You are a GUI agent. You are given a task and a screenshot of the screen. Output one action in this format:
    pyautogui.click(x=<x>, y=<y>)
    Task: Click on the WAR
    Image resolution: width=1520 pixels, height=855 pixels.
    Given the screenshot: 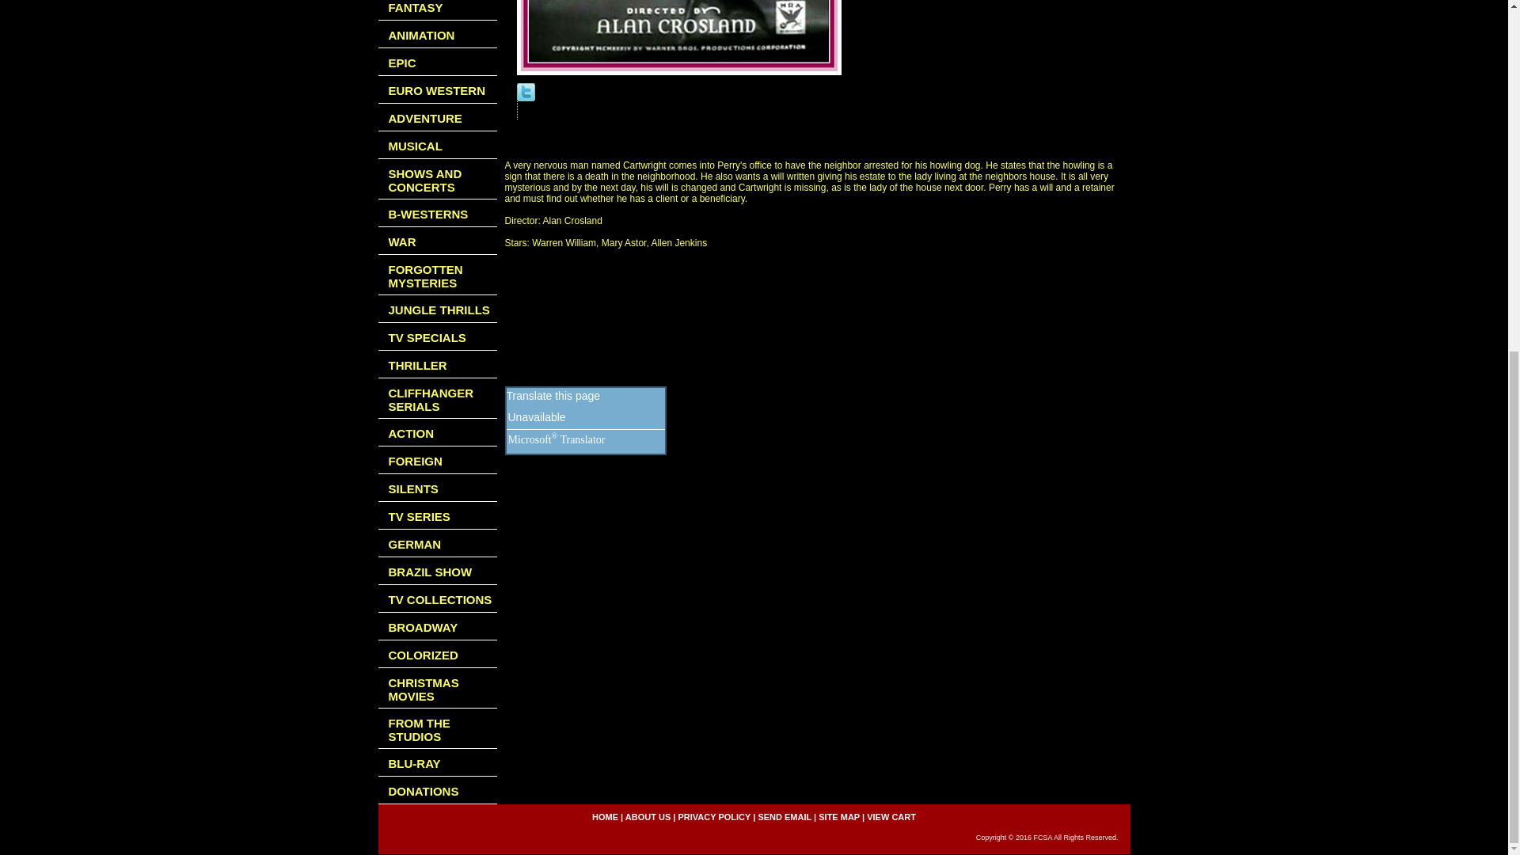 What is the action you would take?
    pyautogui.click(x=437, y=241)
    